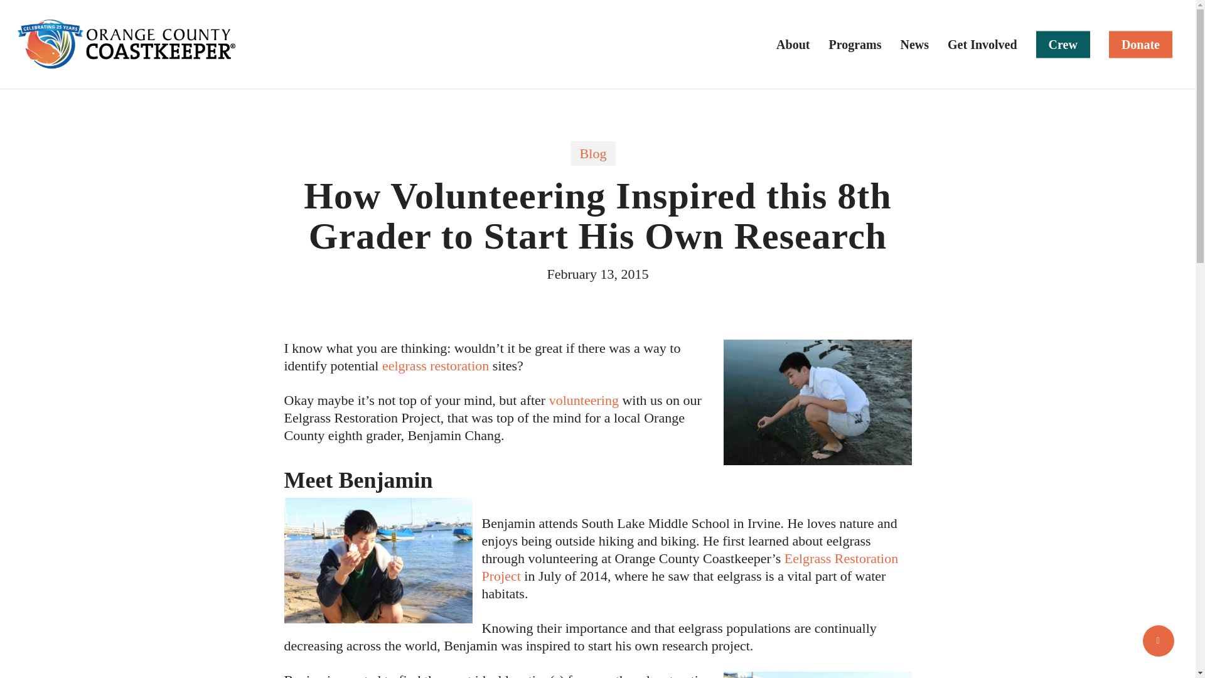 This screenshot has width=1205, height=678. I want to click on News, so click(914, 44).